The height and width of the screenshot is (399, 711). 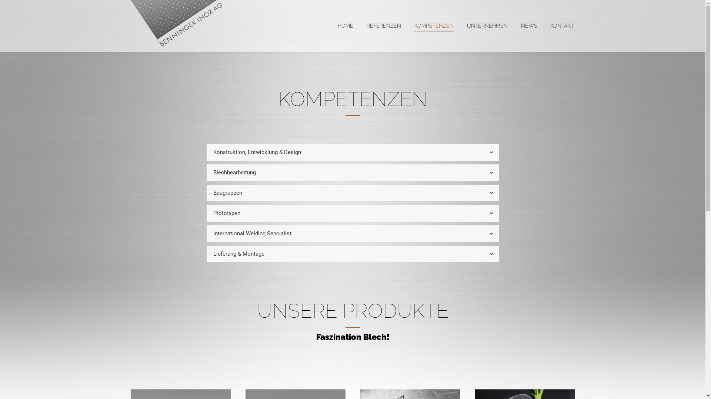 I want to click on REFERENZEN, so click(x=384, y=26).